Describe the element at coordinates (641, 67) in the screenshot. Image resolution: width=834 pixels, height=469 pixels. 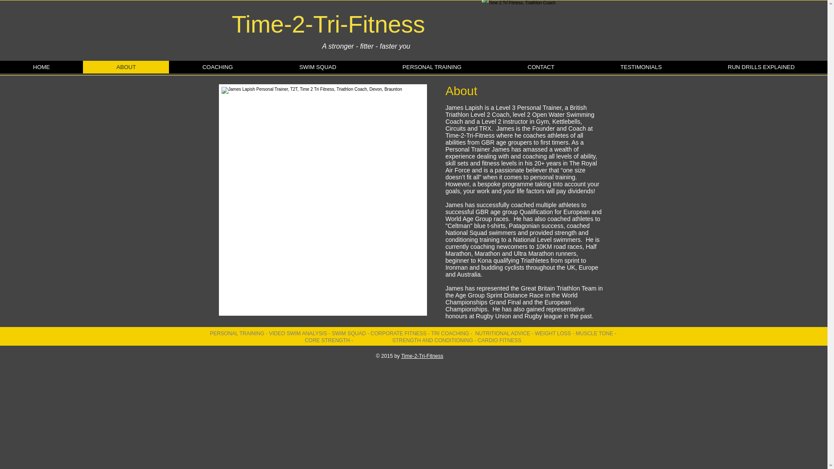
I see `TESTIMONIALS` at that location.